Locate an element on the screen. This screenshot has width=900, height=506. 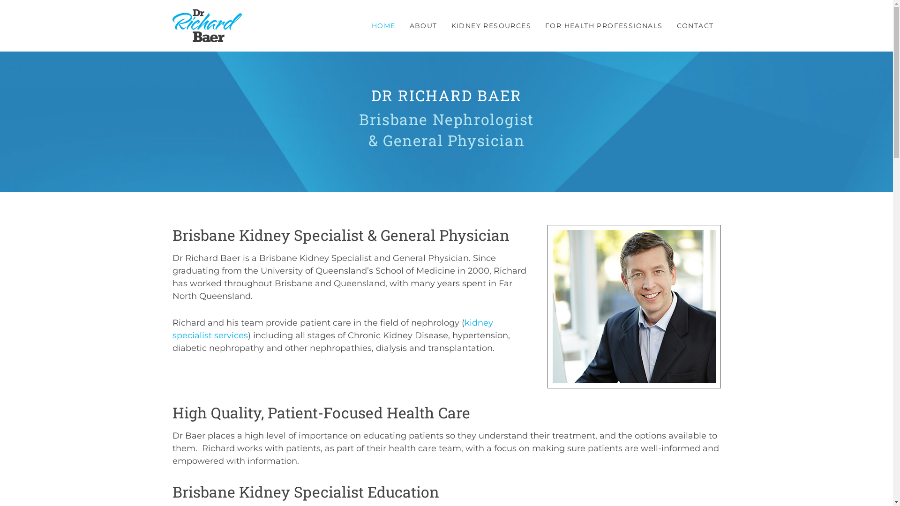
FOR HEALTH PROFESSIONALS is located at coordinates (604, 26).